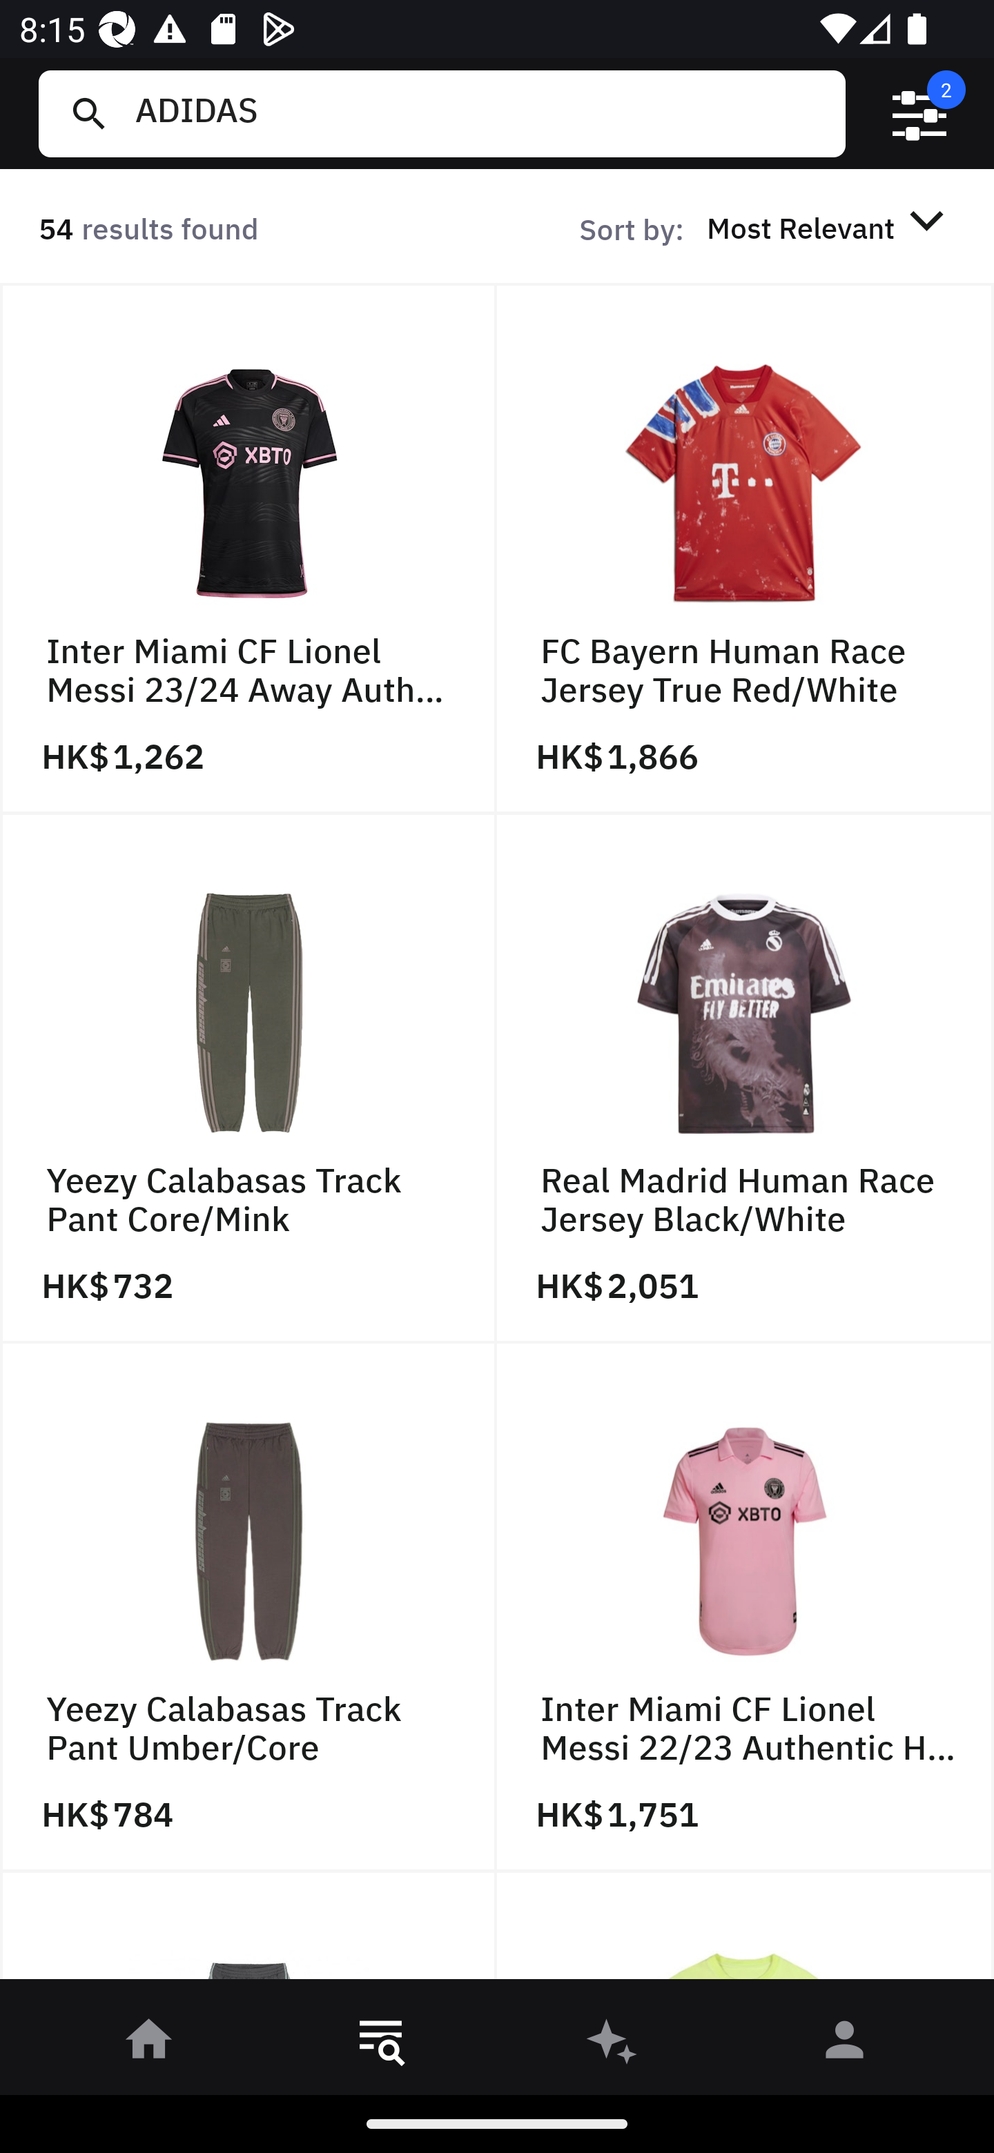  What do you see at coordinates (480, 113) in the screenshot?
I see `ADIDAS` at bounding box center [480, 113].